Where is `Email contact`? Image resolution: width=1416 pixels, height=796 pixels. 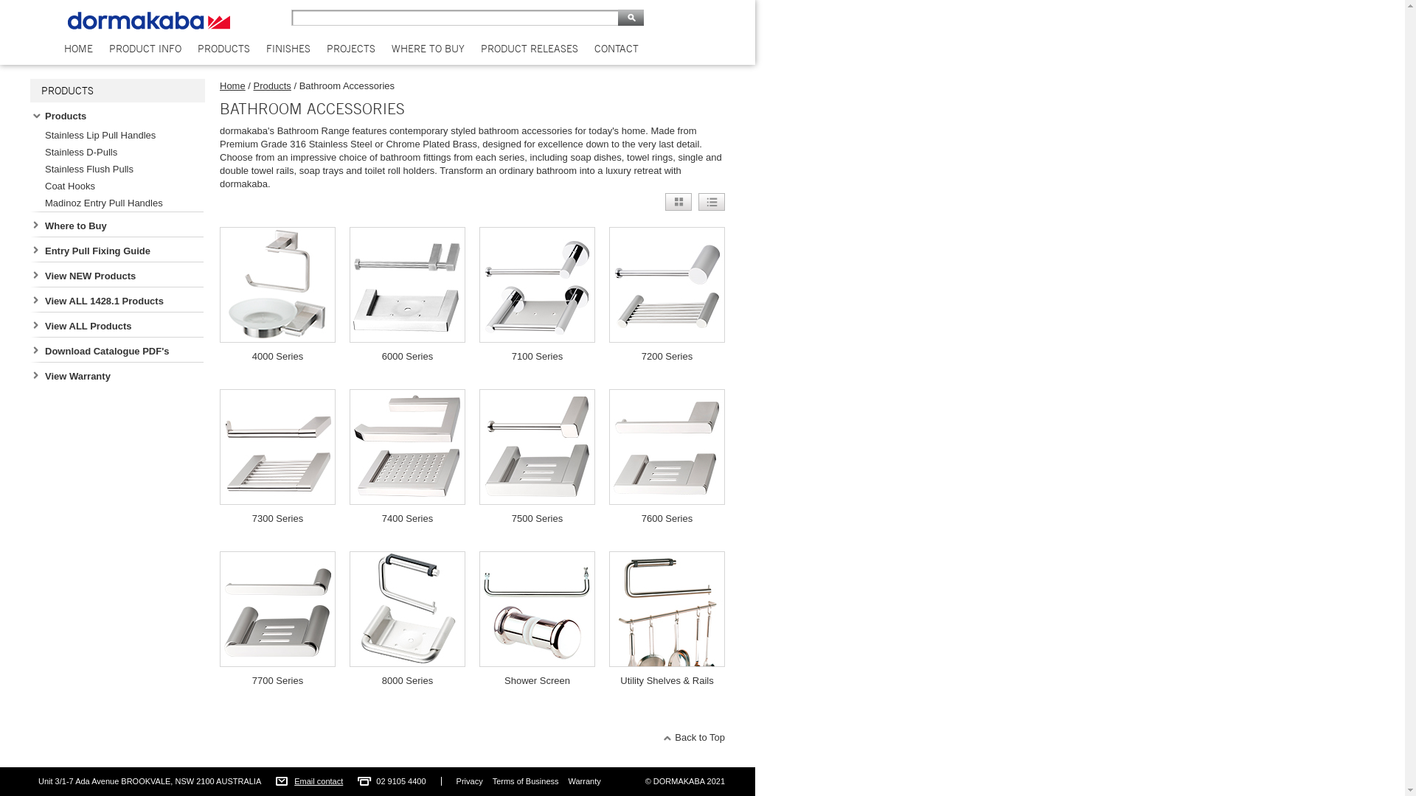
Email contact is located at coordinates (319, 781).